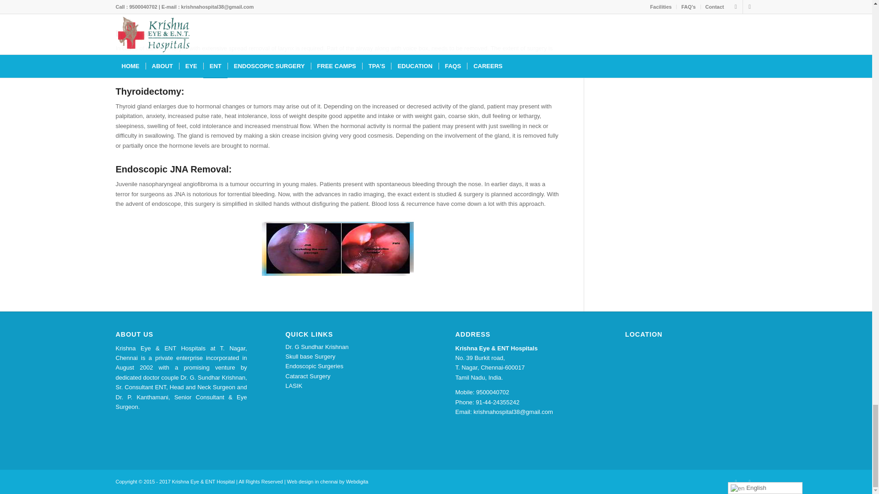  What do you see at coordinates (749, 481) in the screenshot?
I see `Youtube` at bounding box center [749, 481].